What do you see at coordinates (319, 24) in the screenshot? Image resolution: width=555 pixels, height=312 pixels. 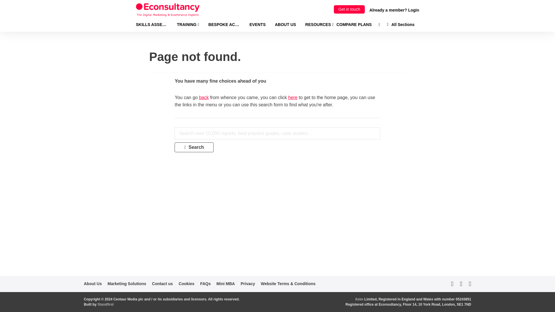 I see `RESOURCES` at bounding box center [319, 24].